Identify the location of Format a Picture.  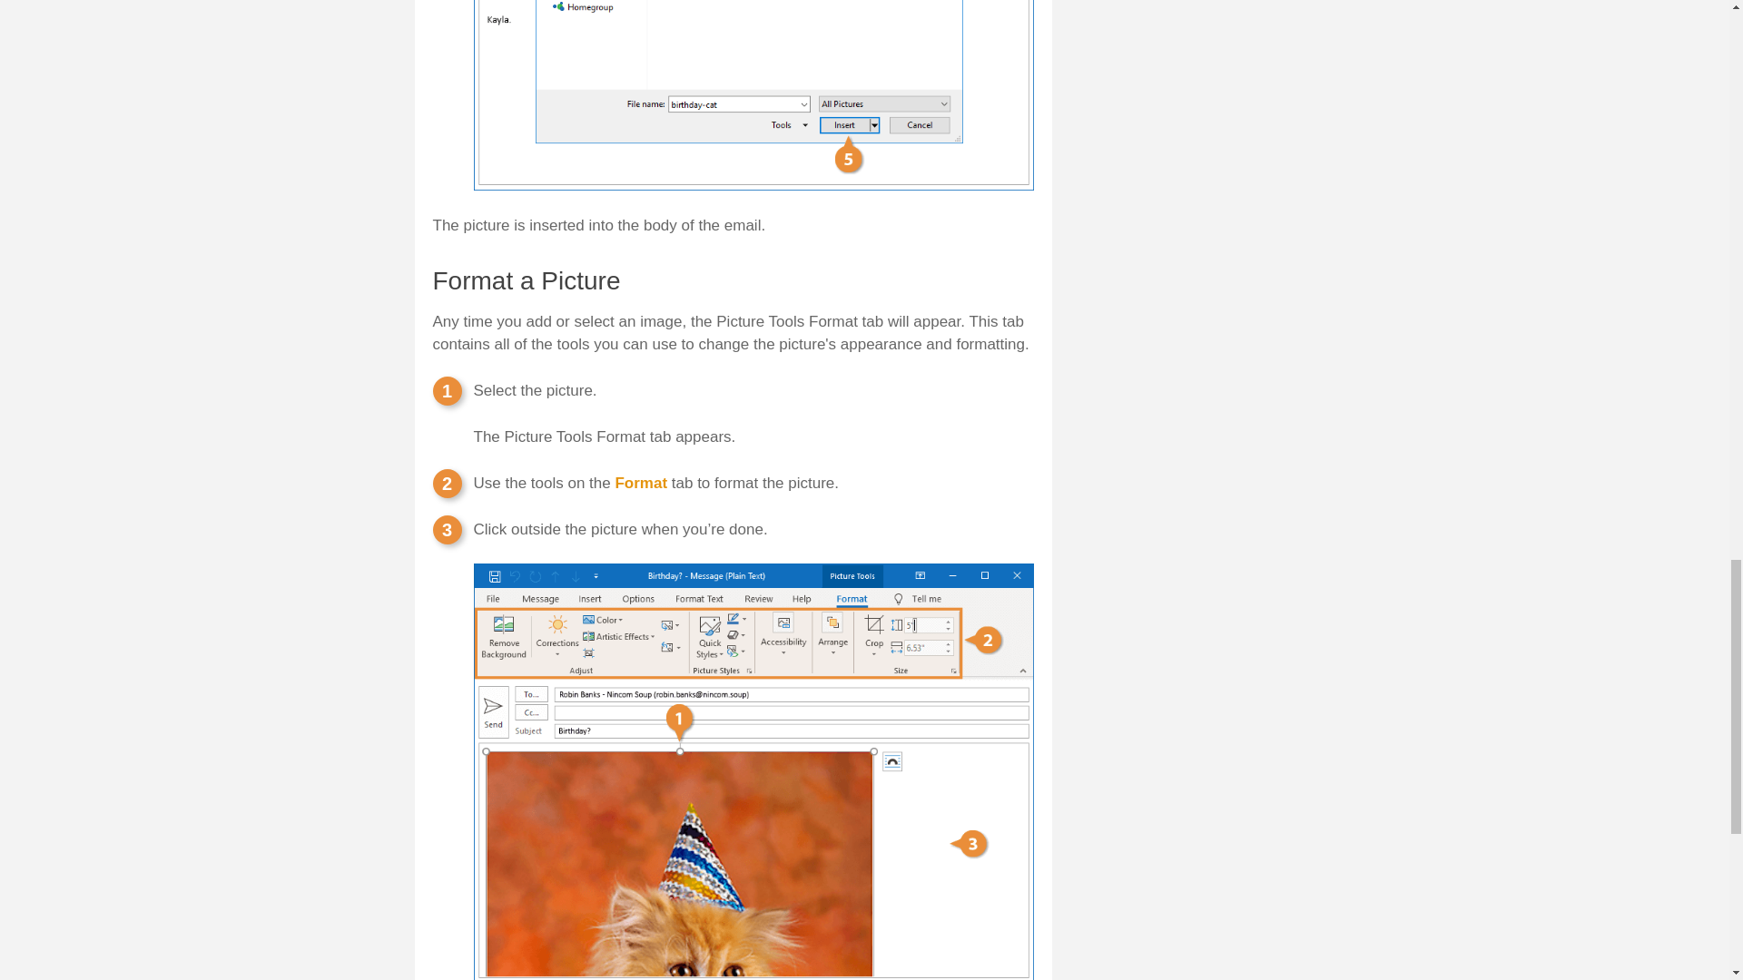
(527, 285).